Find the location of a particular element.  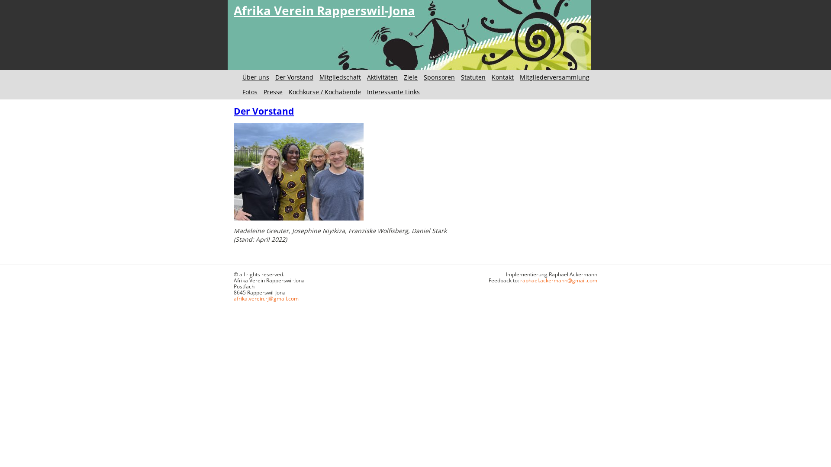

Statuten is located at coordinates (473, 77).